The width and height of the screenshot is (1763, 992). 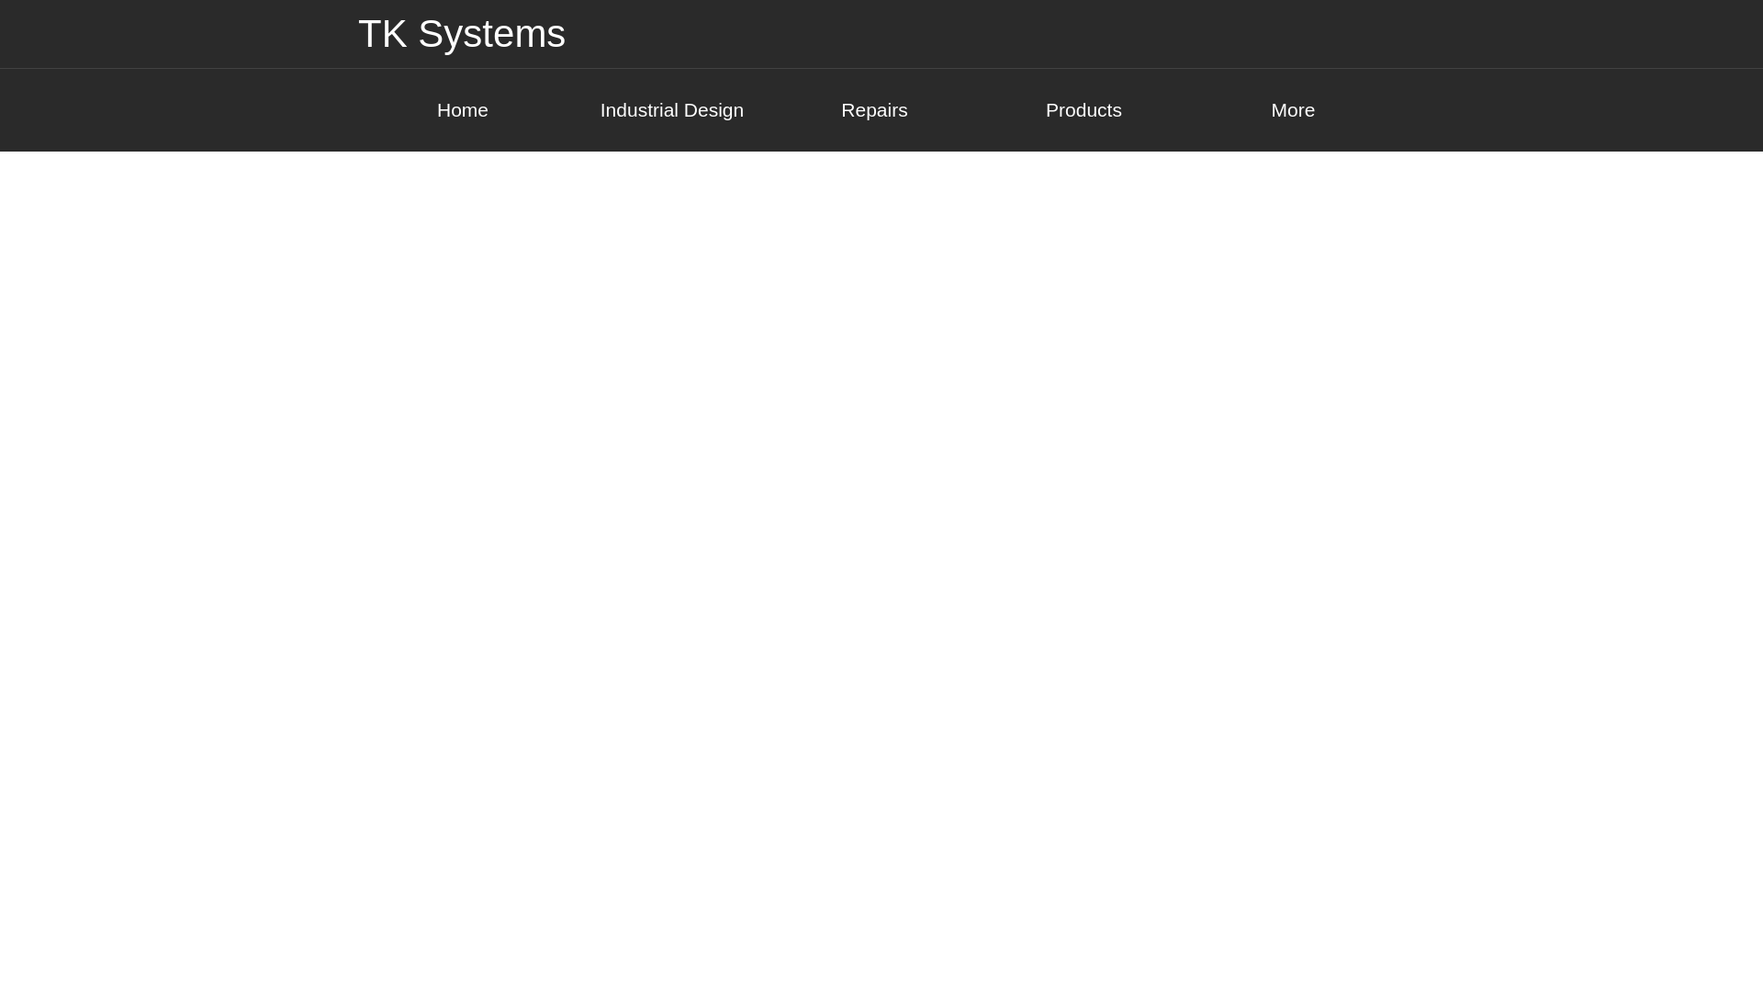 What do you see at coordinates (881, 110) in the screenshot?
I see `Repairs` at bounding box center [881, 110].